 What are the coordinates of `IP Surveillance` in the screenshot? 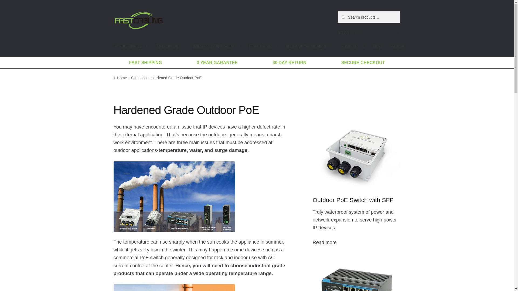 It's located at (131, 46).